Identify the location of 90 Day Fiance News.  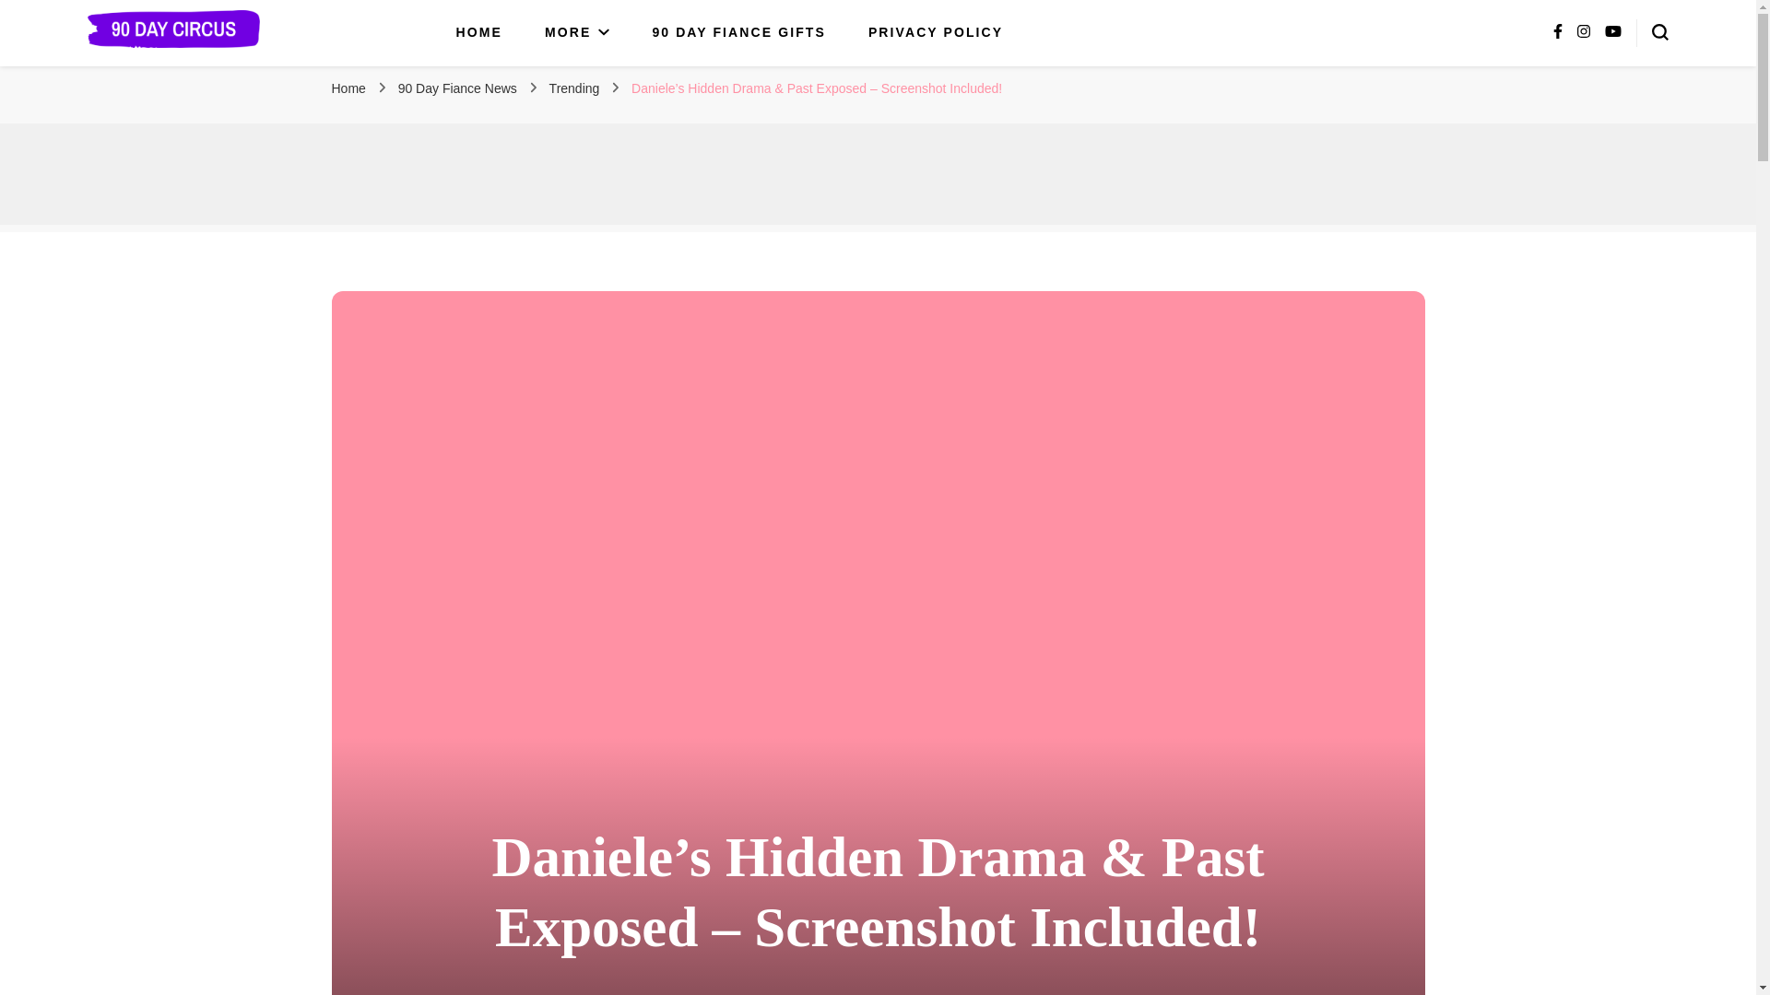
(459, 88).